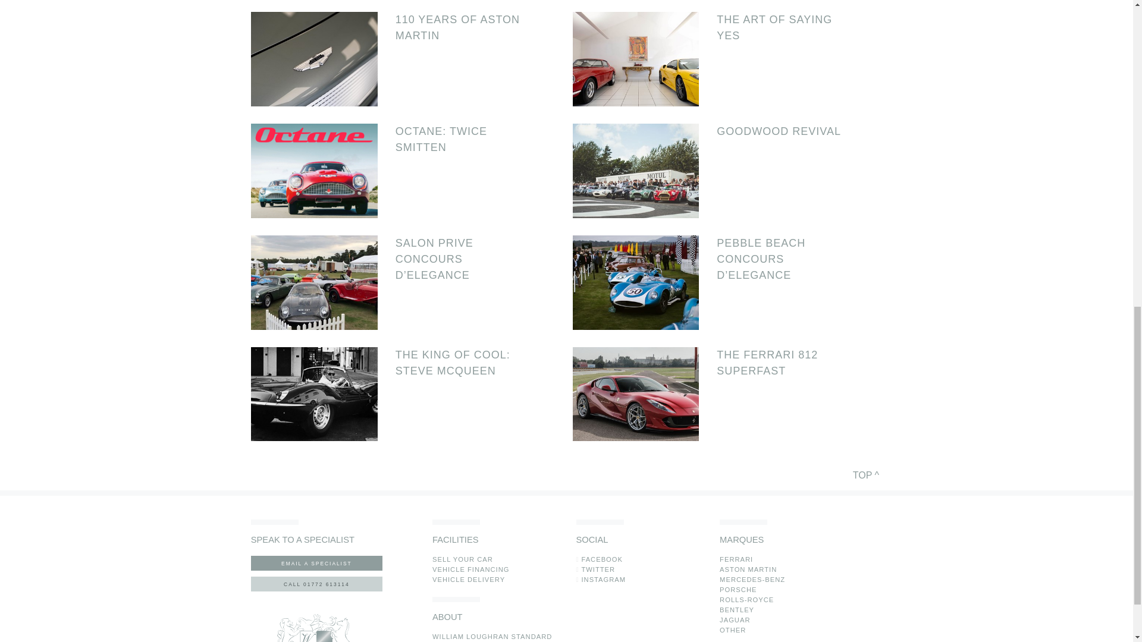 The width and height of the screenshot is (1142, 642). What do you see at coordinates (736, 610) in the screenshot?
I see `Bentley` at bounding box center [736, 610].